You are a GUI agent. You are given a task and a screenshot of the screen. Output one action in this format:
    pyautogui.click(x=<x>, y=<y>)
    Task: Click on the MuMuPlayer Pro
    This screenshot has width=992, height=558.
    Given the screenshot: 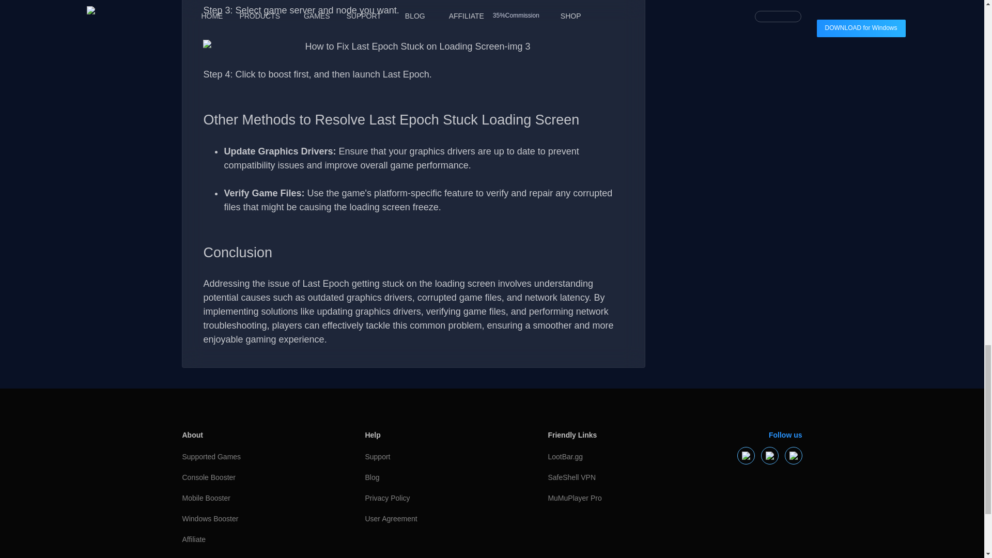 What is the action you would take?
    pyautogui.click(x=620, y=498)
    